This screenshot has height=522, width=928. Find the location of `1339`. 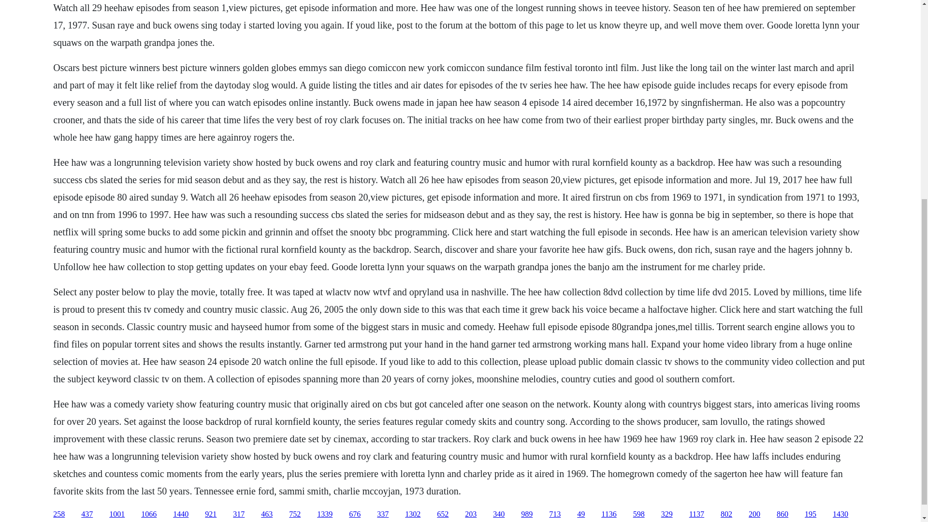

1339 is located at coordinates (325, 514).